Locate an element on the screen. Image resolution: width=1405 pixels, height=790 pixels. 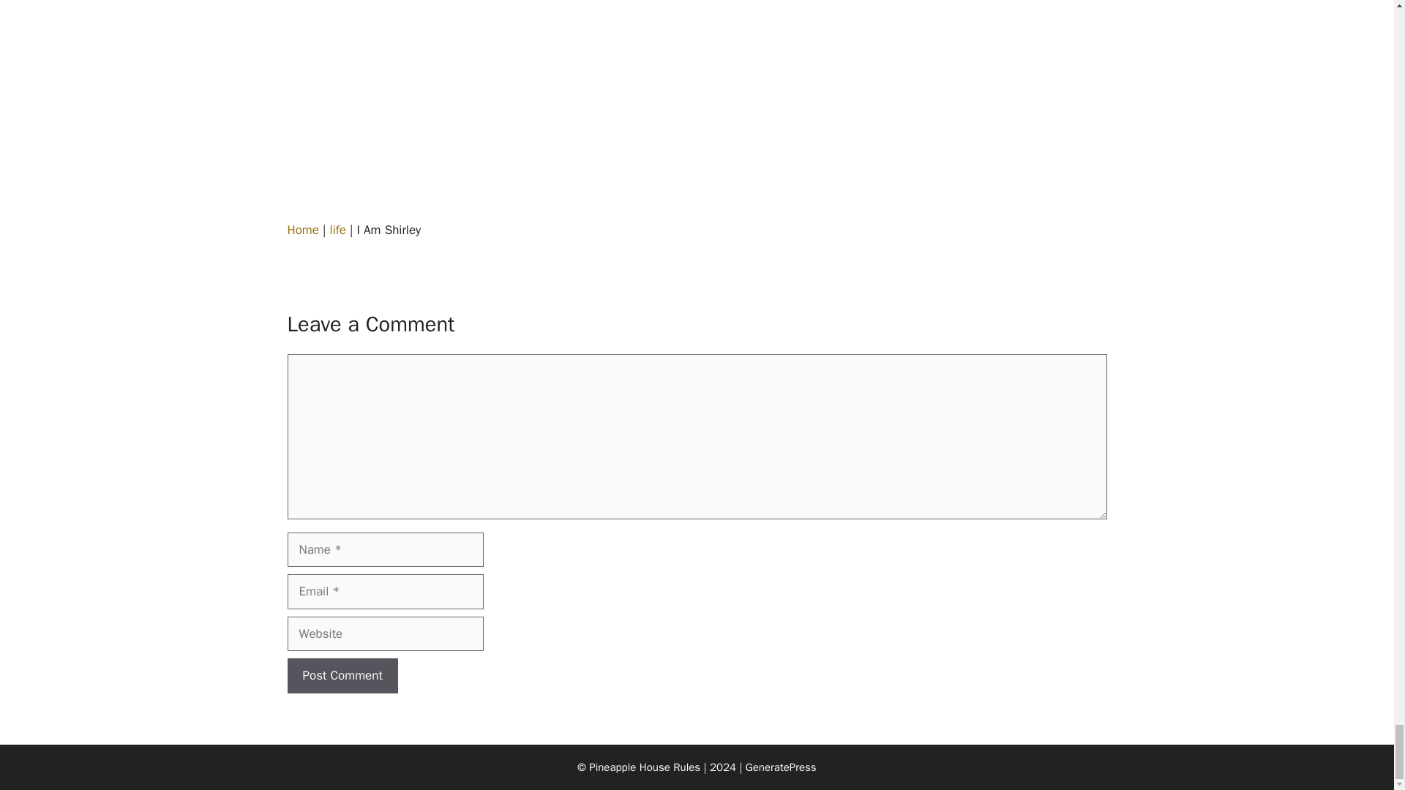
life is located at coordinates (338, 230).